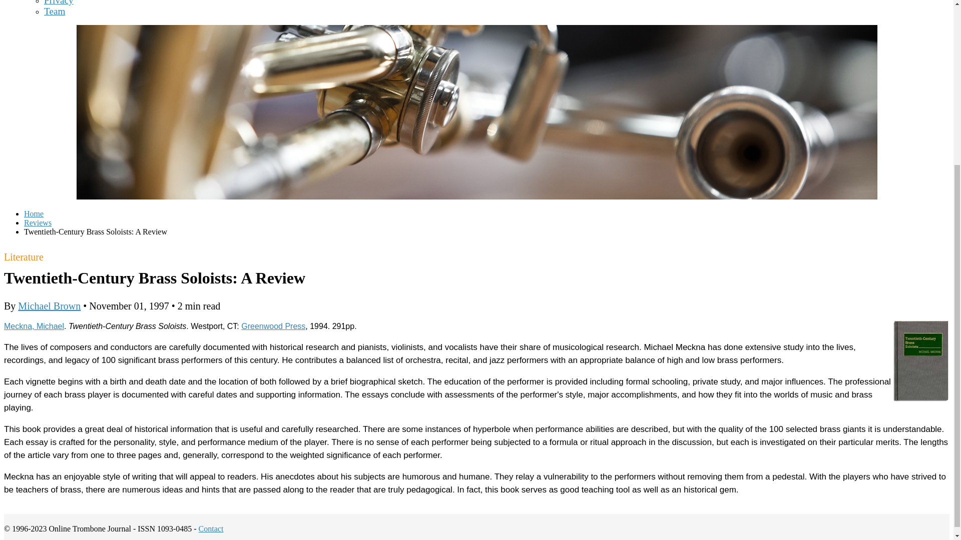  I want to click on Contact, so click(211, 528).